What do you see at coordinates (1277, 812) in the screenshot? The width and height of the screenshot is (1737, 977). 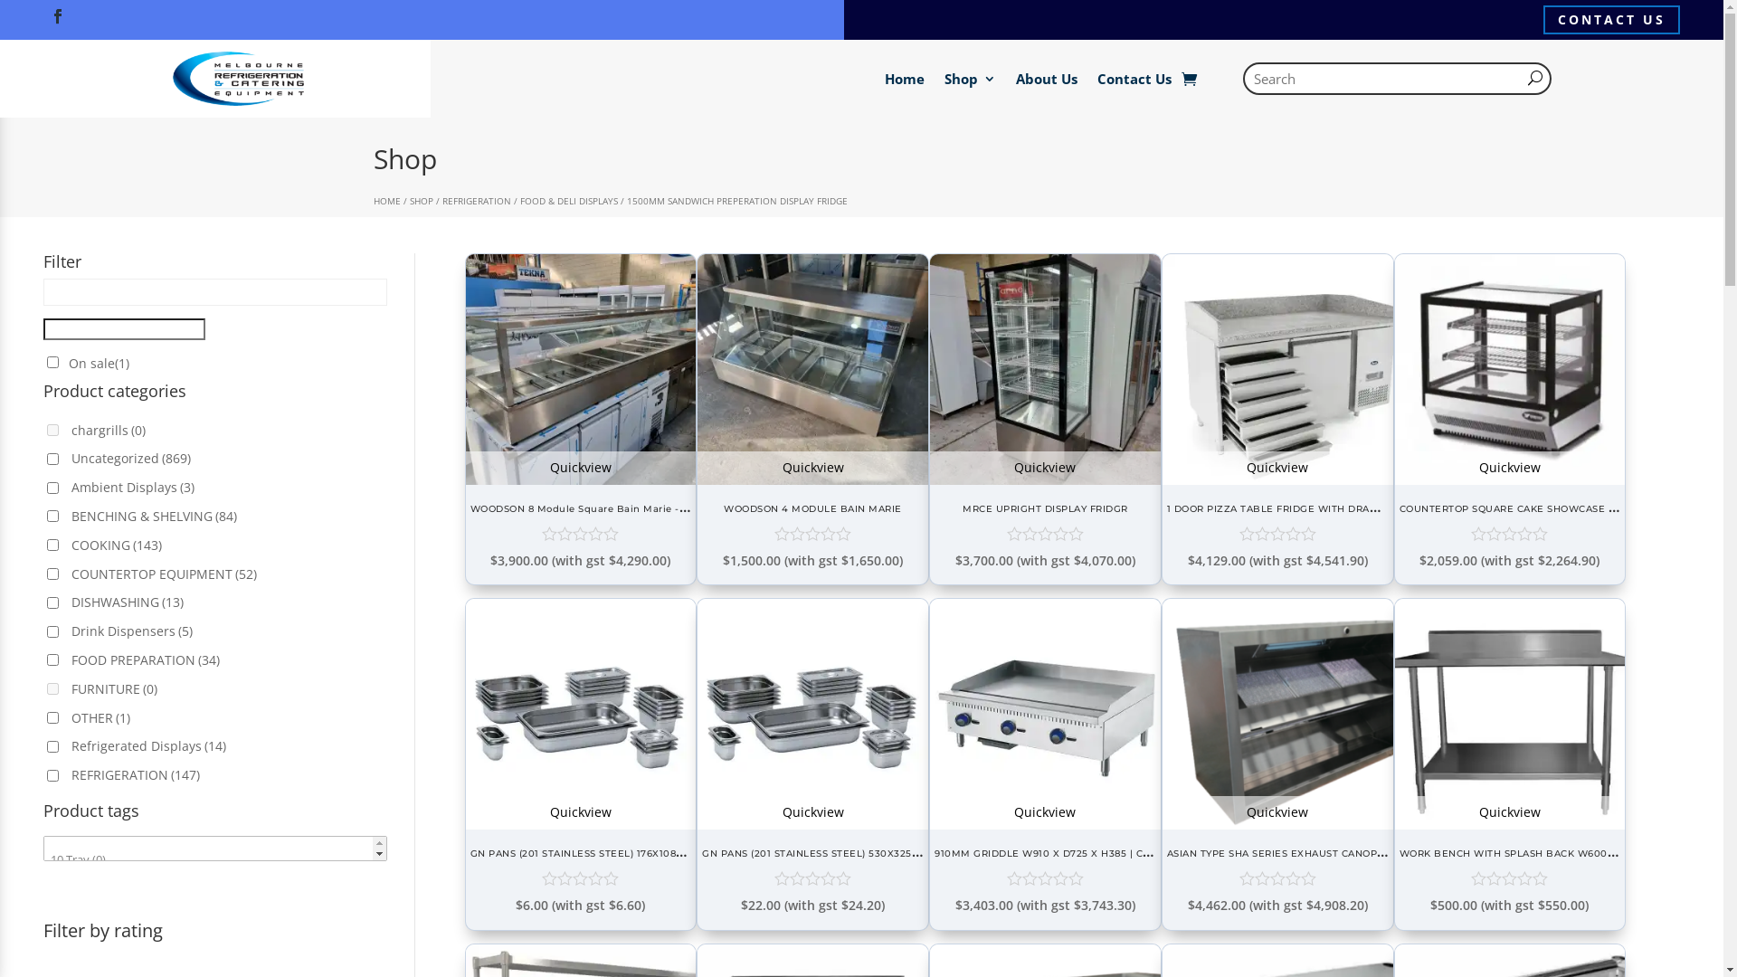 I see `Quickview` at bounding box center [1277, 812].